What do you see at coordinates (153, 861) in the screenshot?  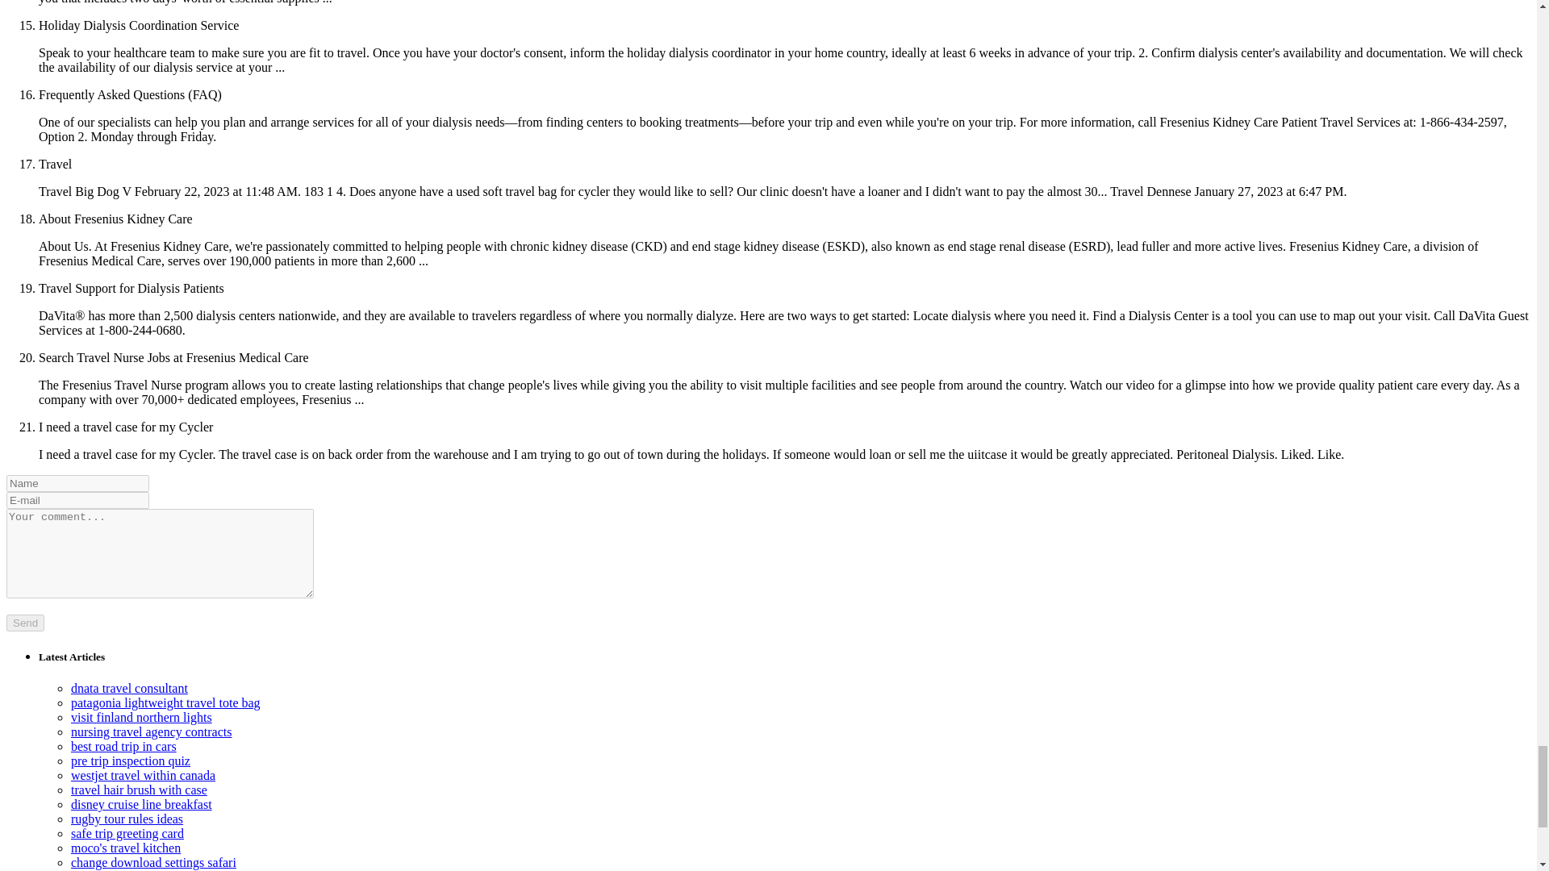 I see `change download settings safari` at bounding box center [153, 861].